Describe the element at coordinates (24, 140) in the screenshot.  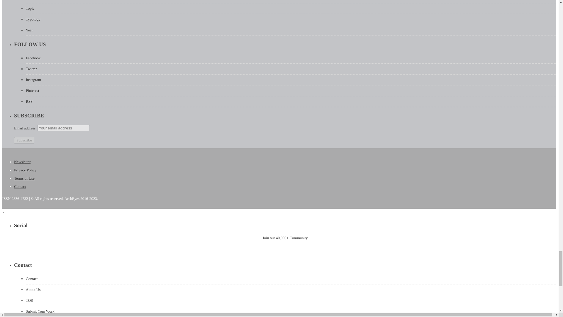
I see `Subscribe` at that location.